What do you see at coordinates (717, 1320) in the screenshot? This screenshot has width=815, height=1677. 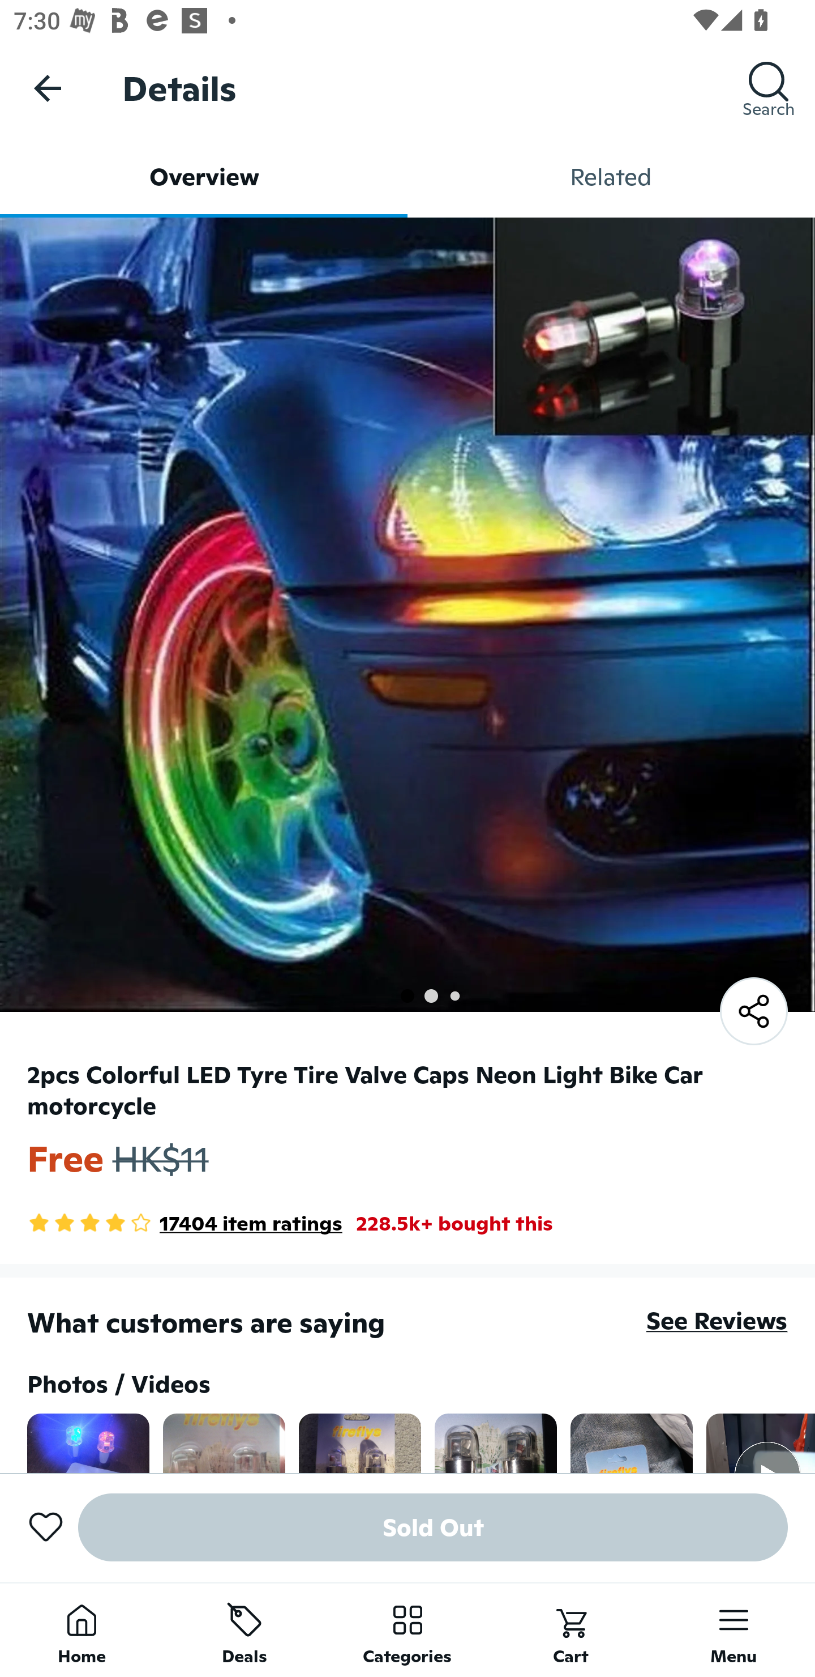 I see `See Reviews` at bounding box center [717, 1320].